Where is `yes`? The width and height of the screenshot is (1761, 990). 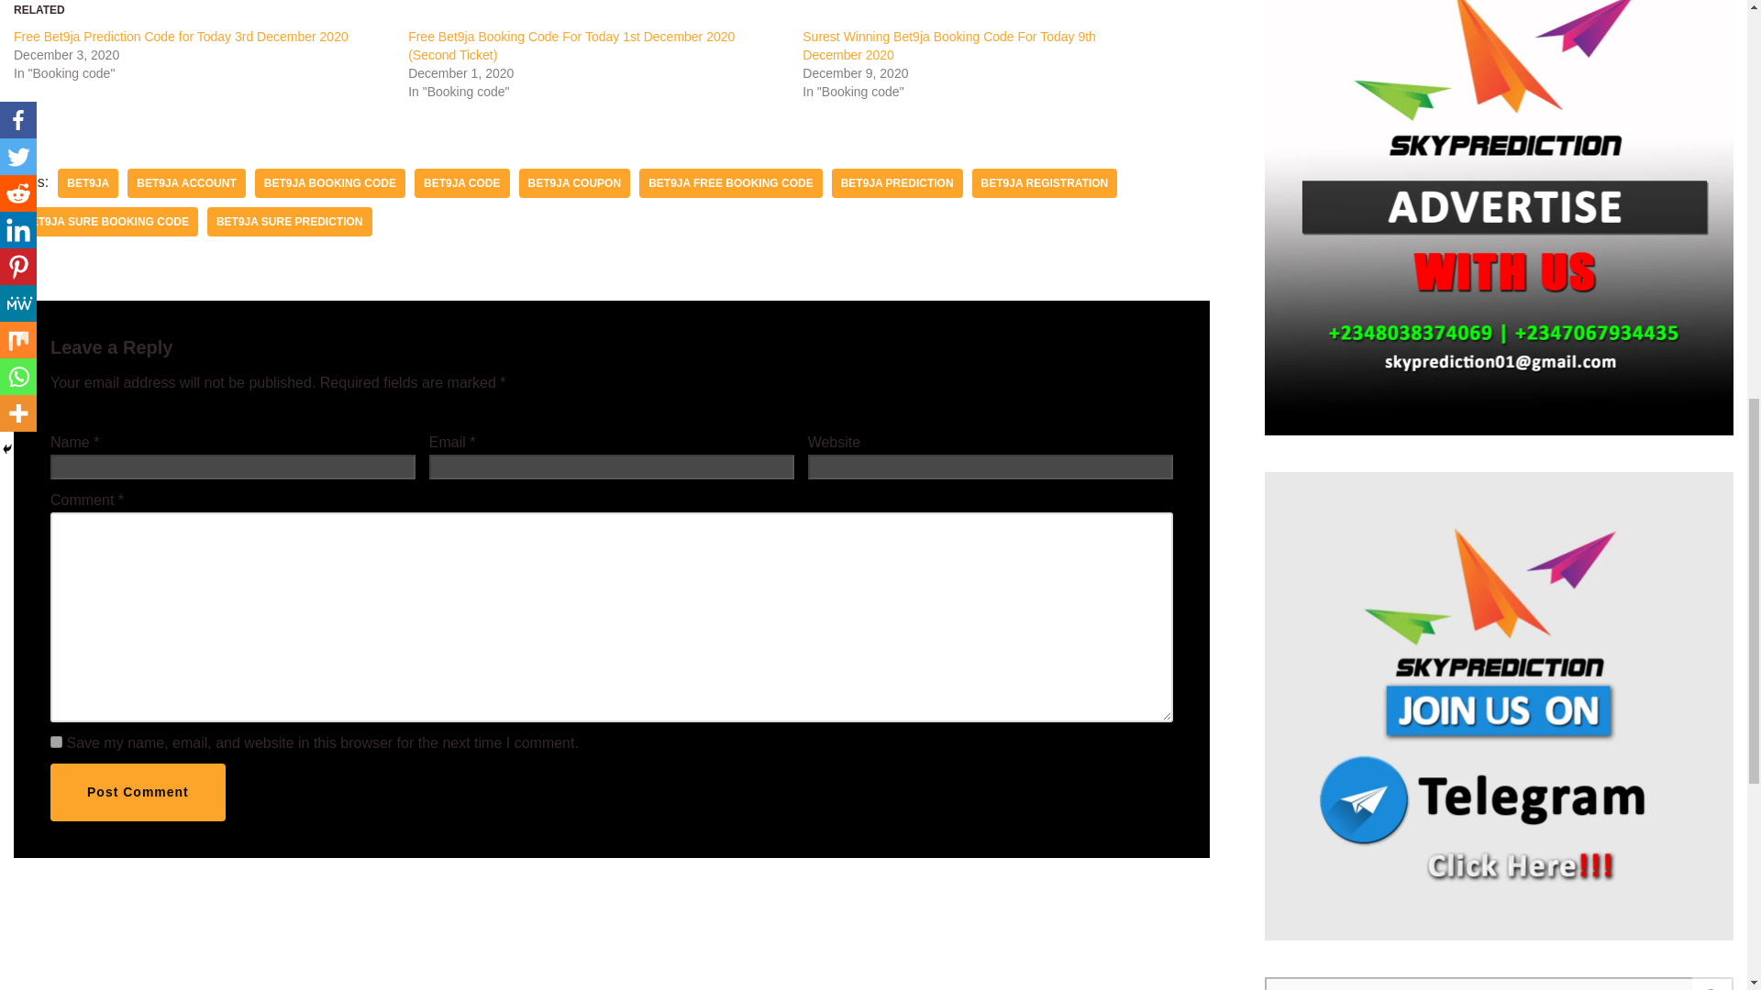 yes is located at coordinates (56, 742).